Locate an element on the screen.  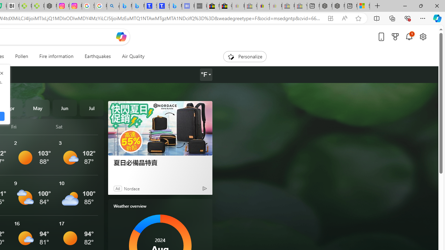
Microsoft Bing Travel - Flights from Hong Kong to Bangkok is located at coordinates (126, 6).